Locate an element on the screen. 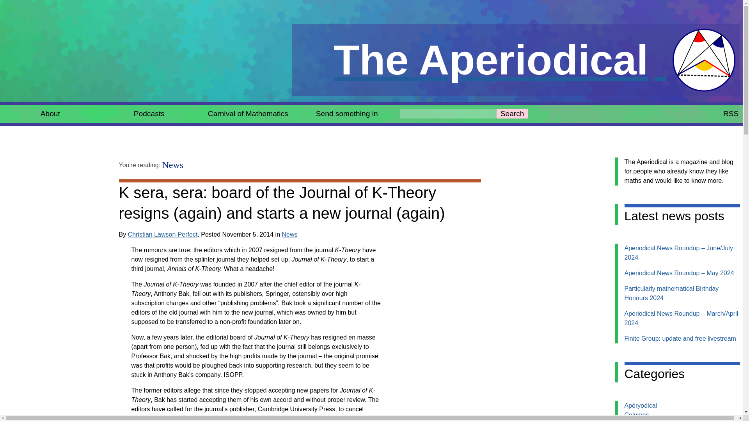 Image resolution: width=749 pixels, height=421 pixels. Podcasts is located at coordinates (173, 165).